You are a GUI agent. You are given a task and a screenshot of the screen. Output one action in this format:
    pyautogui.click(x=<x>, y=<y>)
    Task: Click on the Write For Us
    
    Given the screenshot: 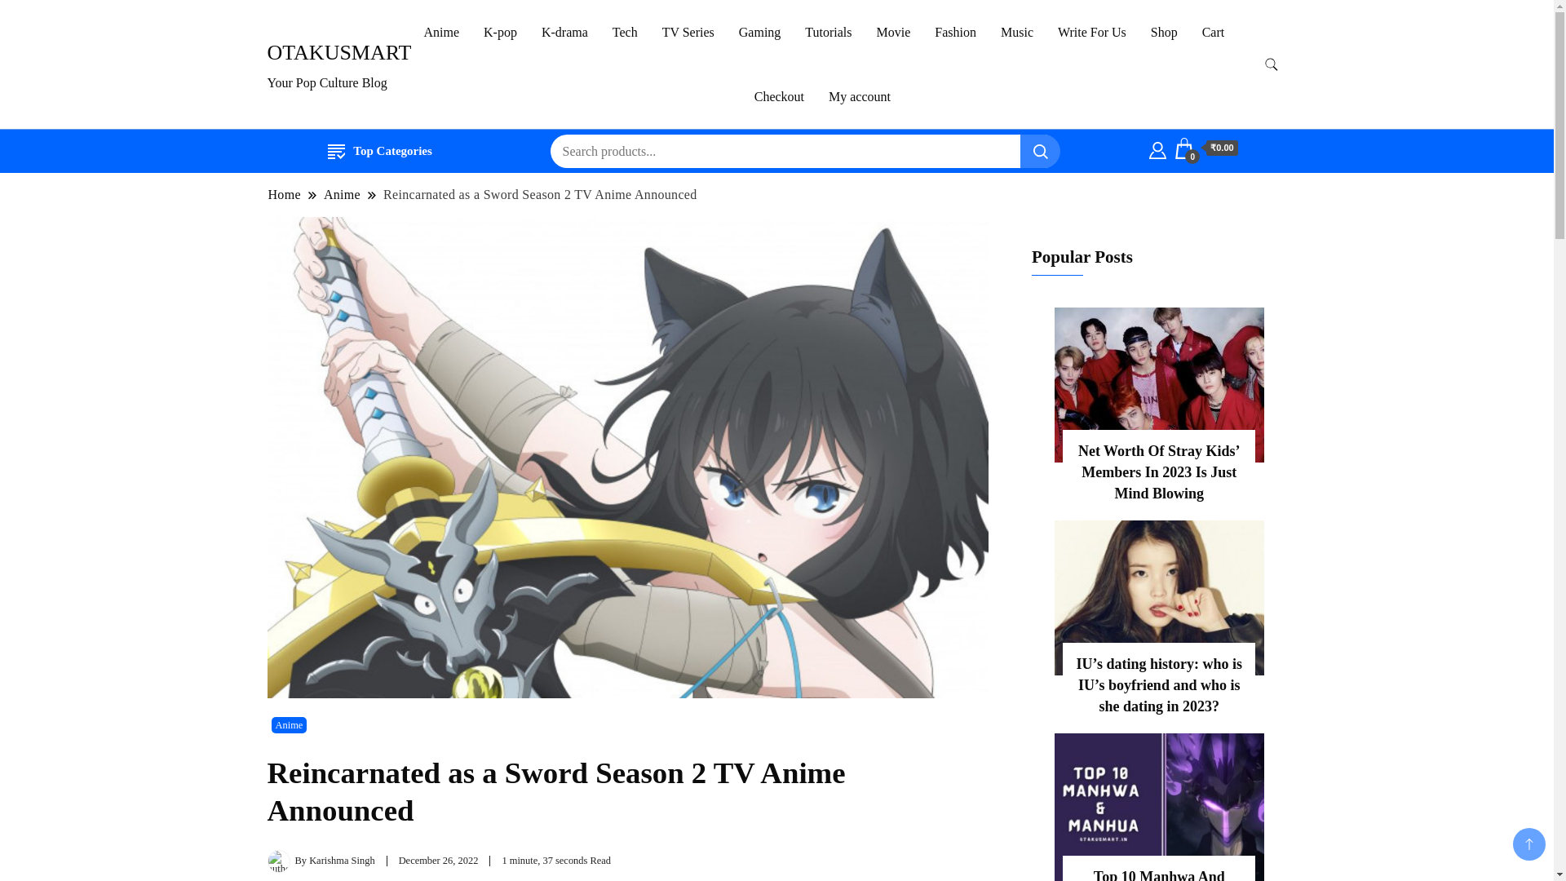 What is the action you would take?
    pyautogui.click(x=1091, y=32)
    